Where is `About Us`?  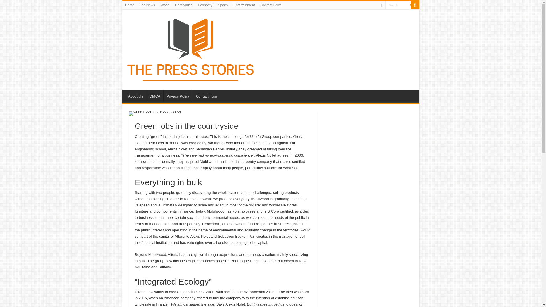 About Us is located at coordinates (135, 96).